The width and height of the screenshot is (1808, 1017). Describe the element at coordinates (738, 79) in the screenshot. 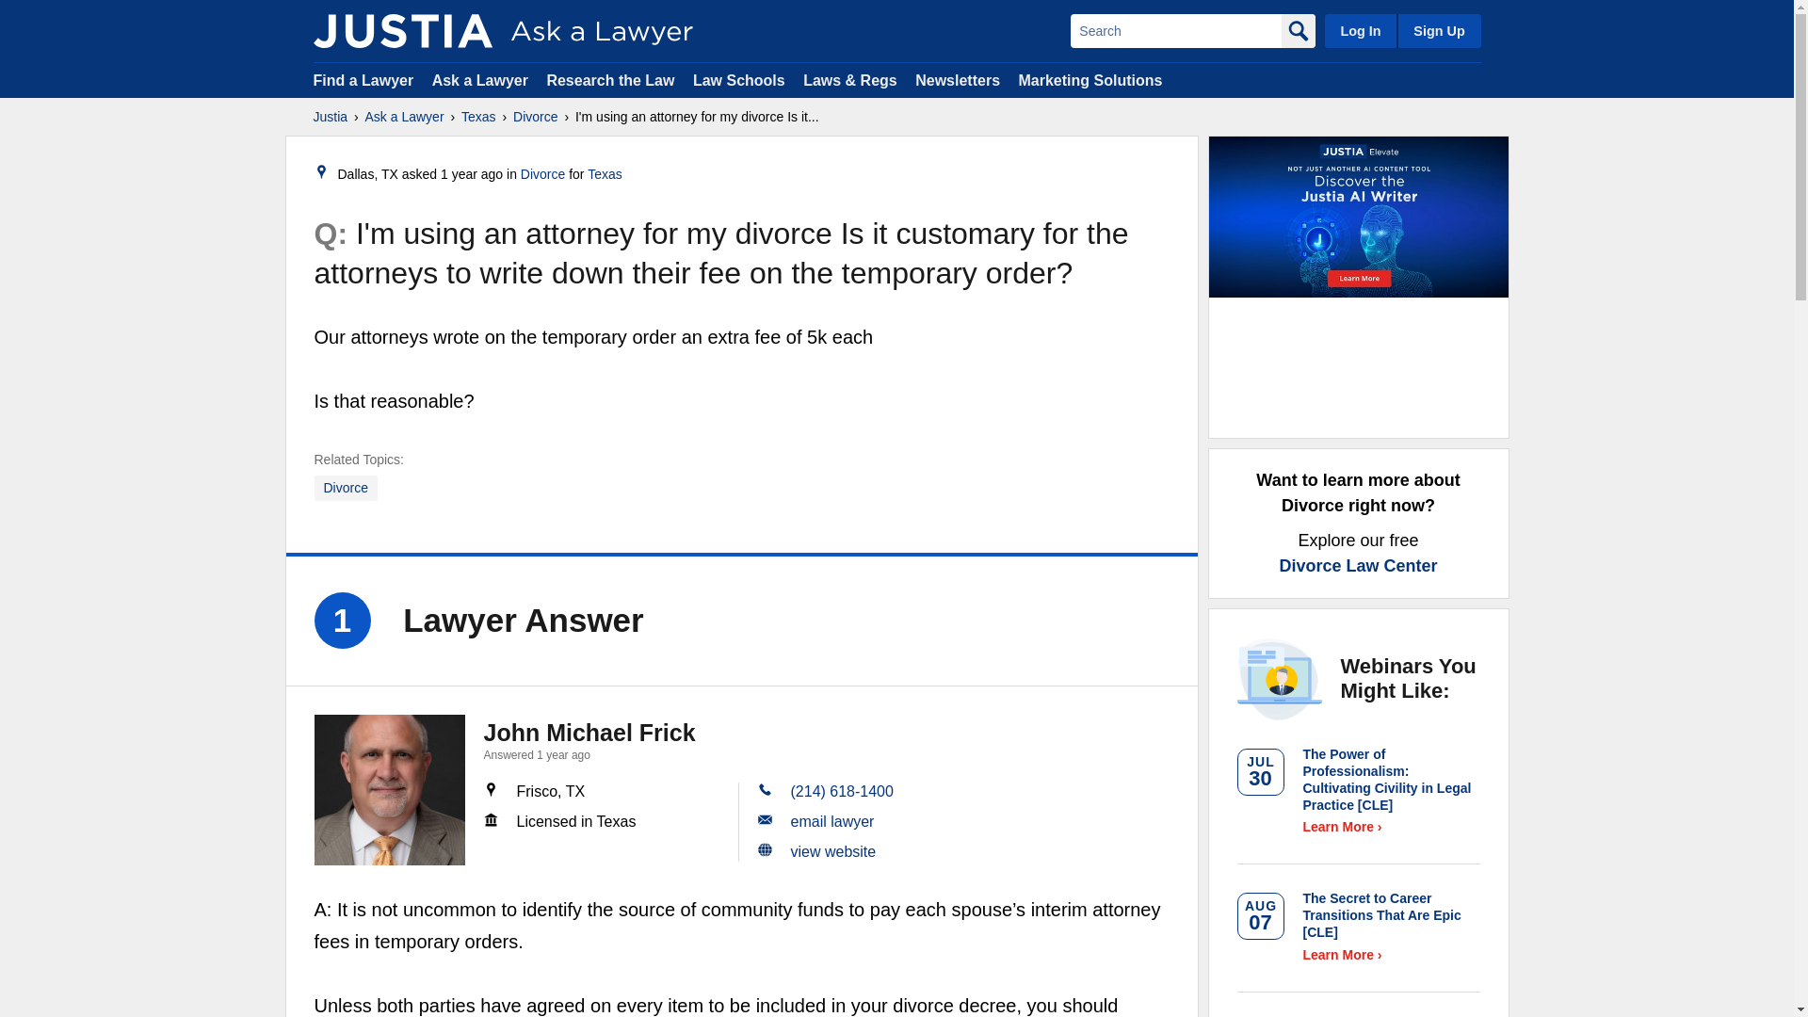

I see `Law Schools` at that location.